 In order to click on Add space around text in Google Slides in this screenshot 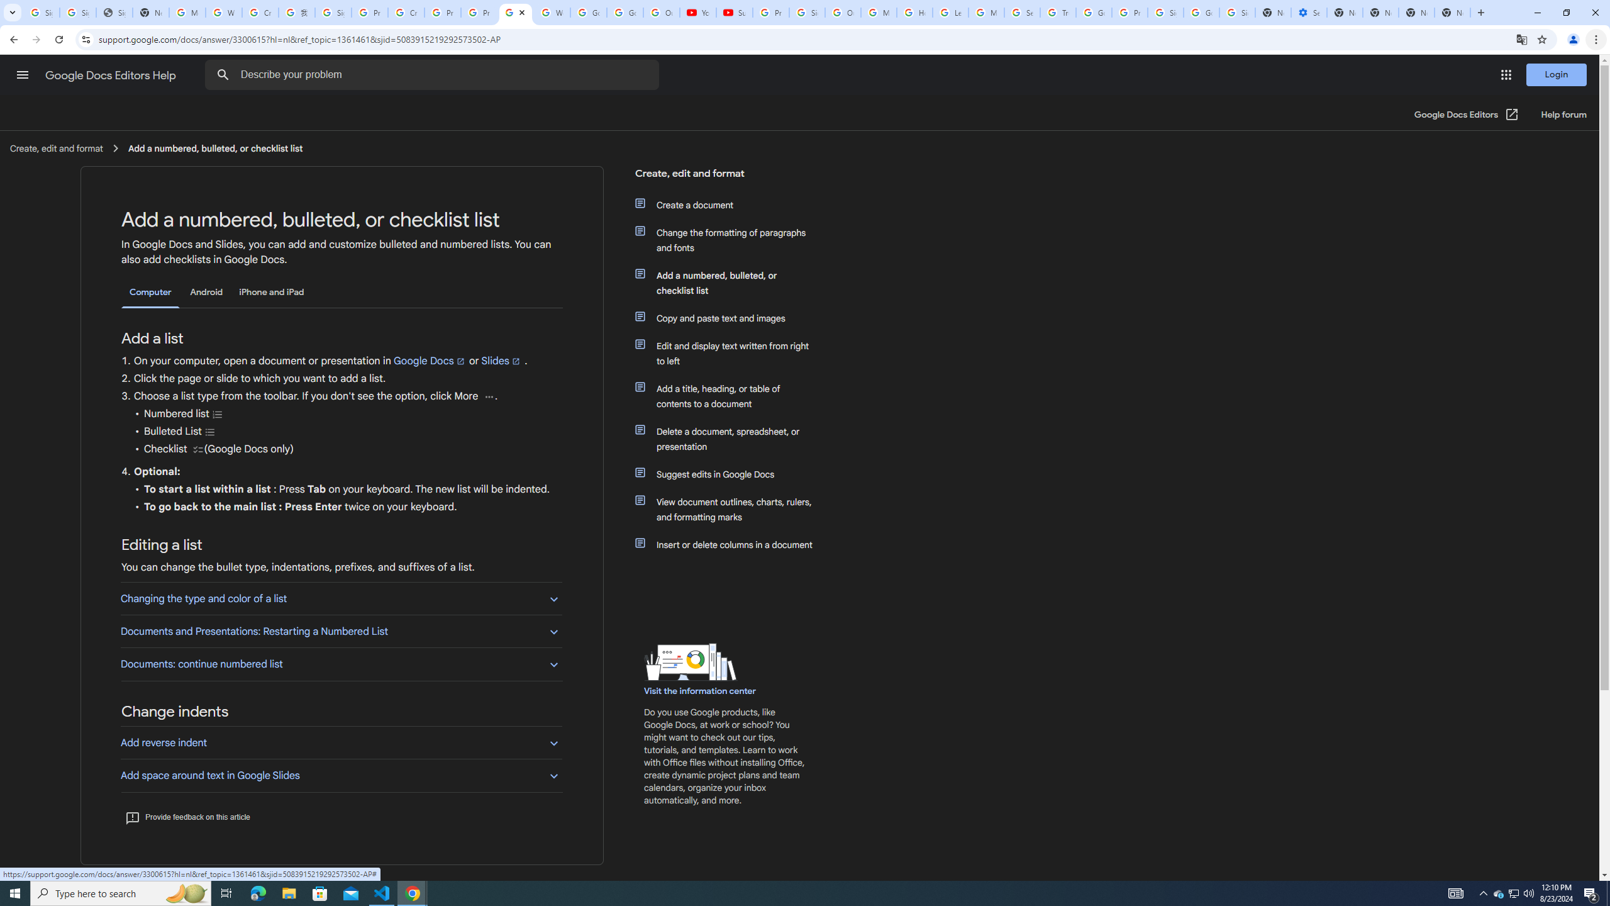, I will do `click(341, 775)`.